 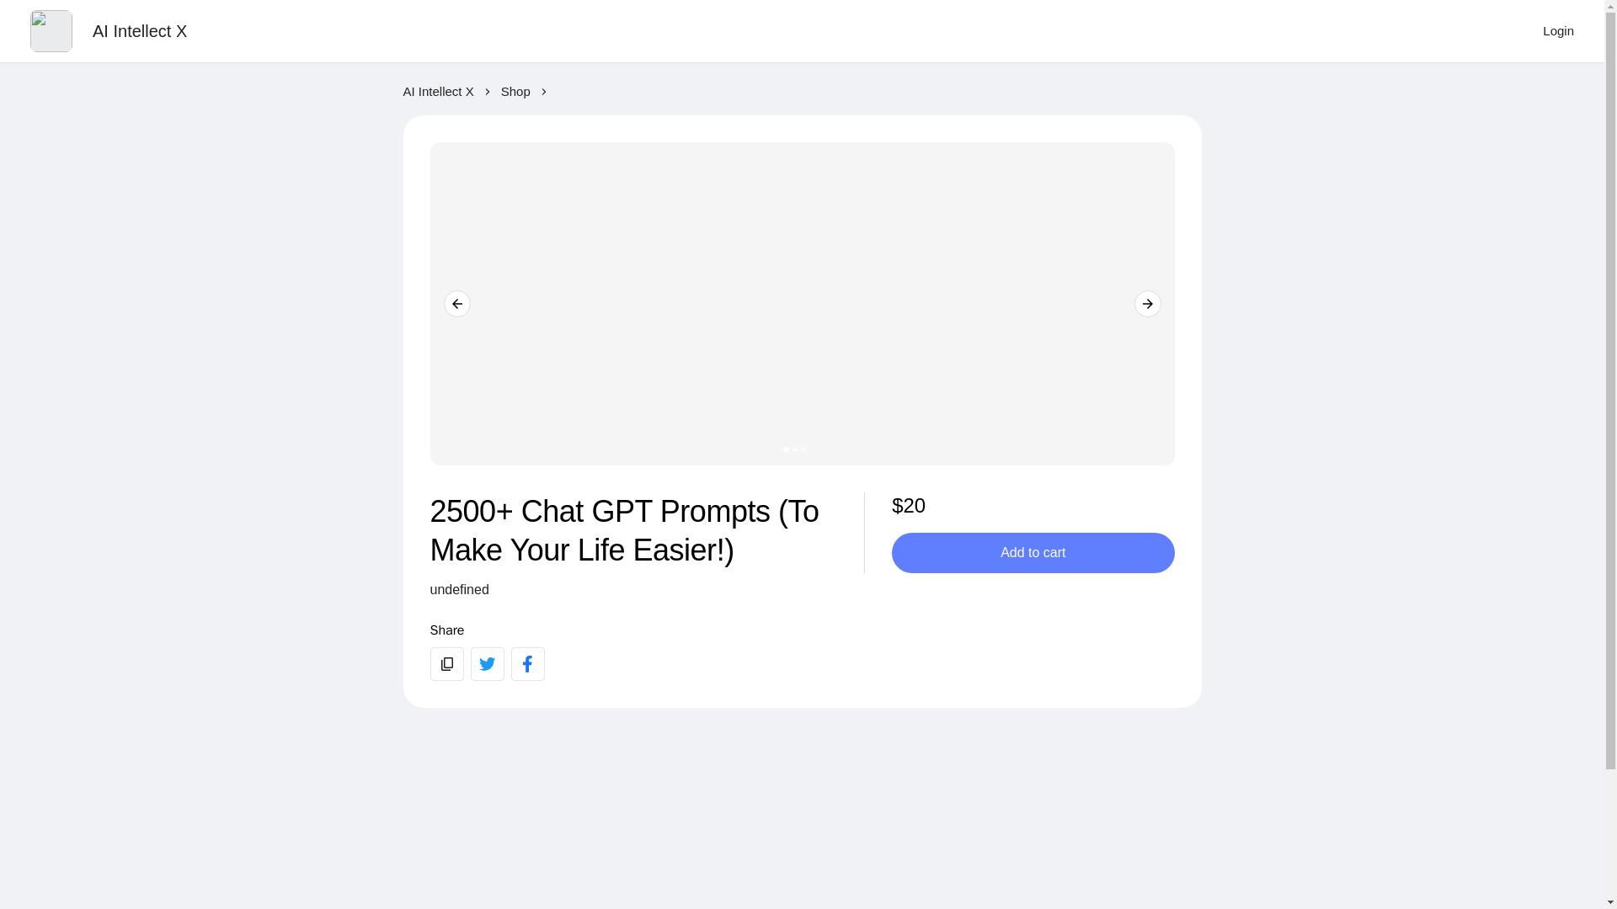 What do you see at coordinates (515, 92) in the screenshot?
I see `Shop` at bounding box center [515, 92].